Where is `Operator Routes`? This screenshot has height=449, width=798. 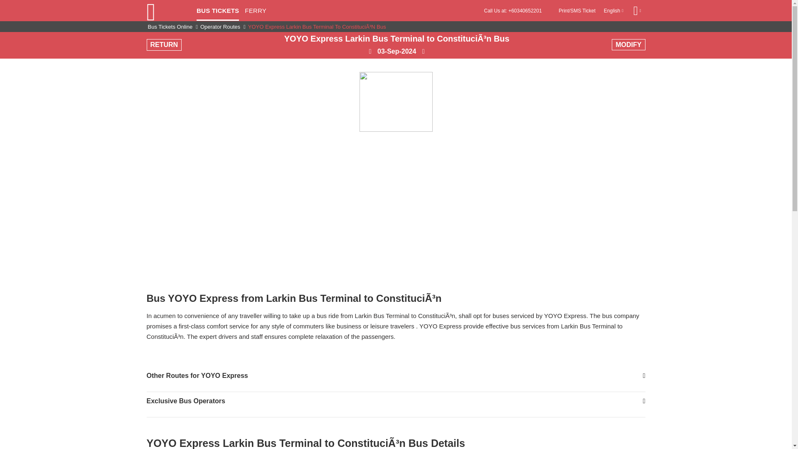
Operator Routes is located at coordinates (220, 27).